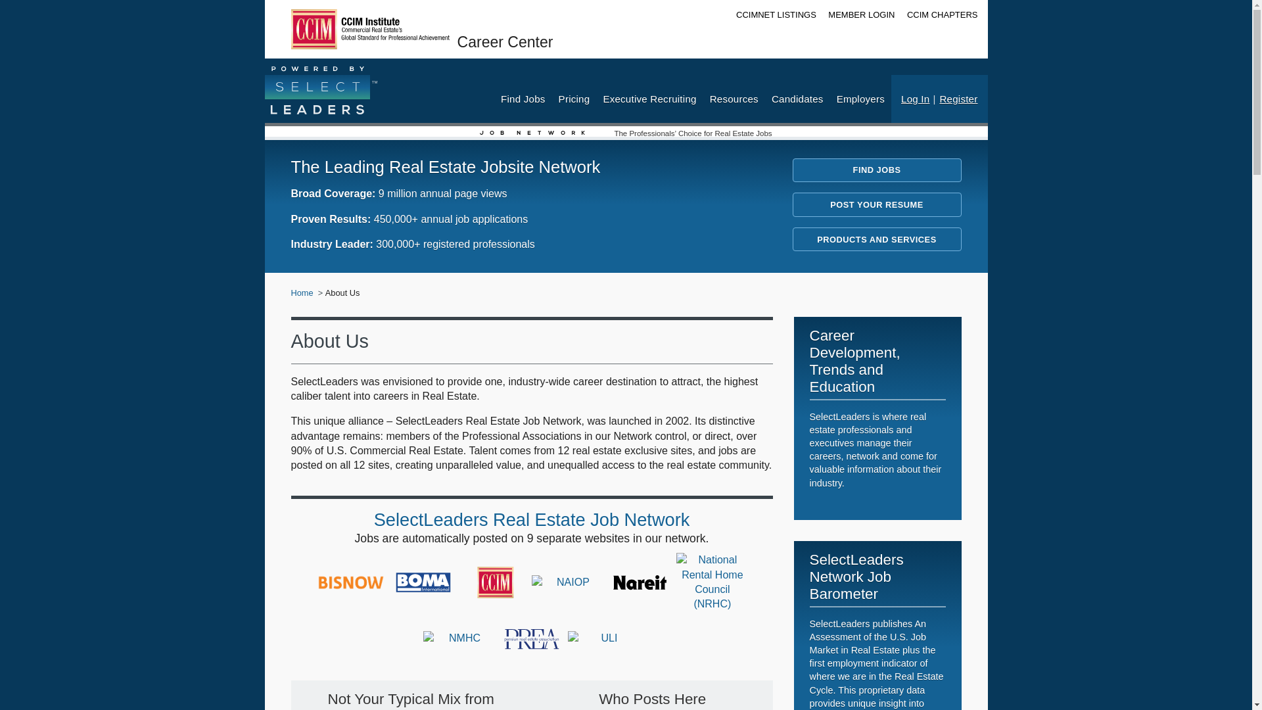  I want to click on CCIM CHAPTERS, so click(943, 14).